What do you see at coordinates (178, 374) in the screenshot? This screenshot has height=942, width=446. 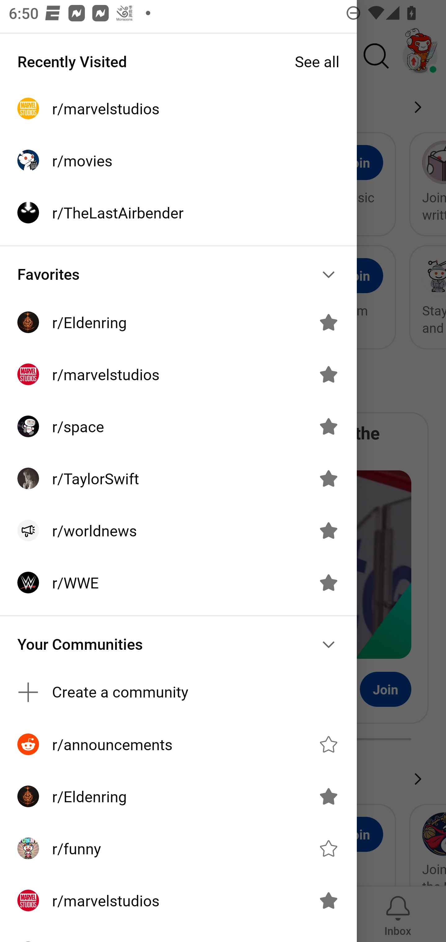 I see `r/marvelstudios Unfavorite r/marvelstudios` at bounding box center [178, 374].